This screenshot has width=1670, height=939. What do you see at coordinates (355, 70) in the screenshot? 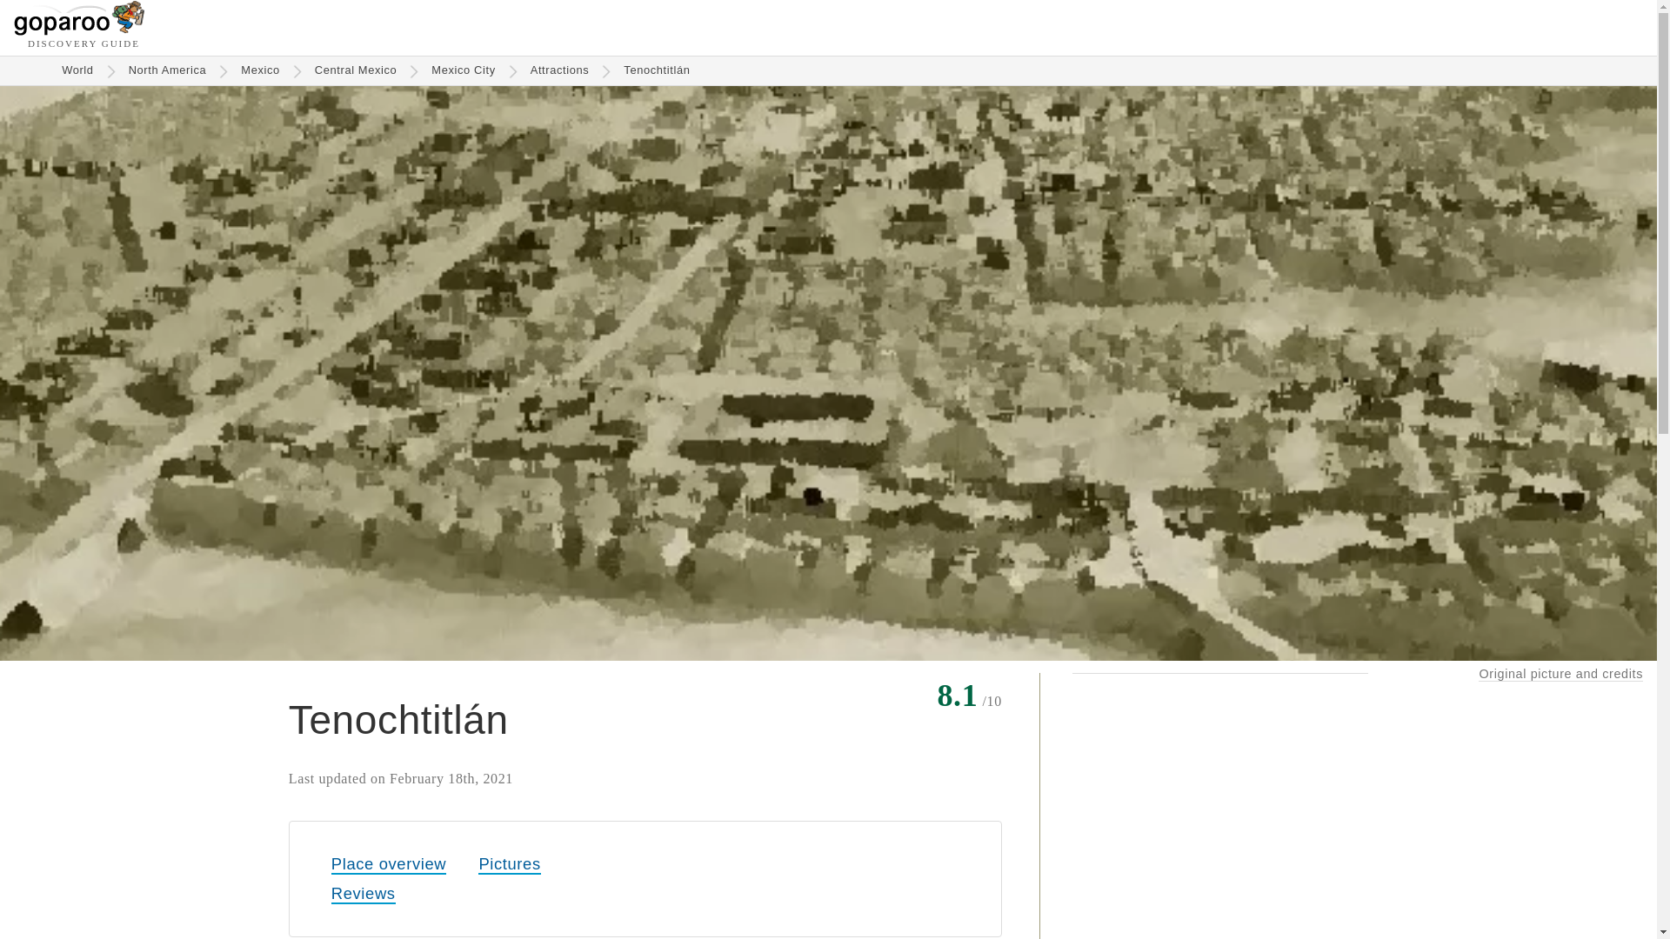
I see `Central Mexico` at bounding box center [355, 70].